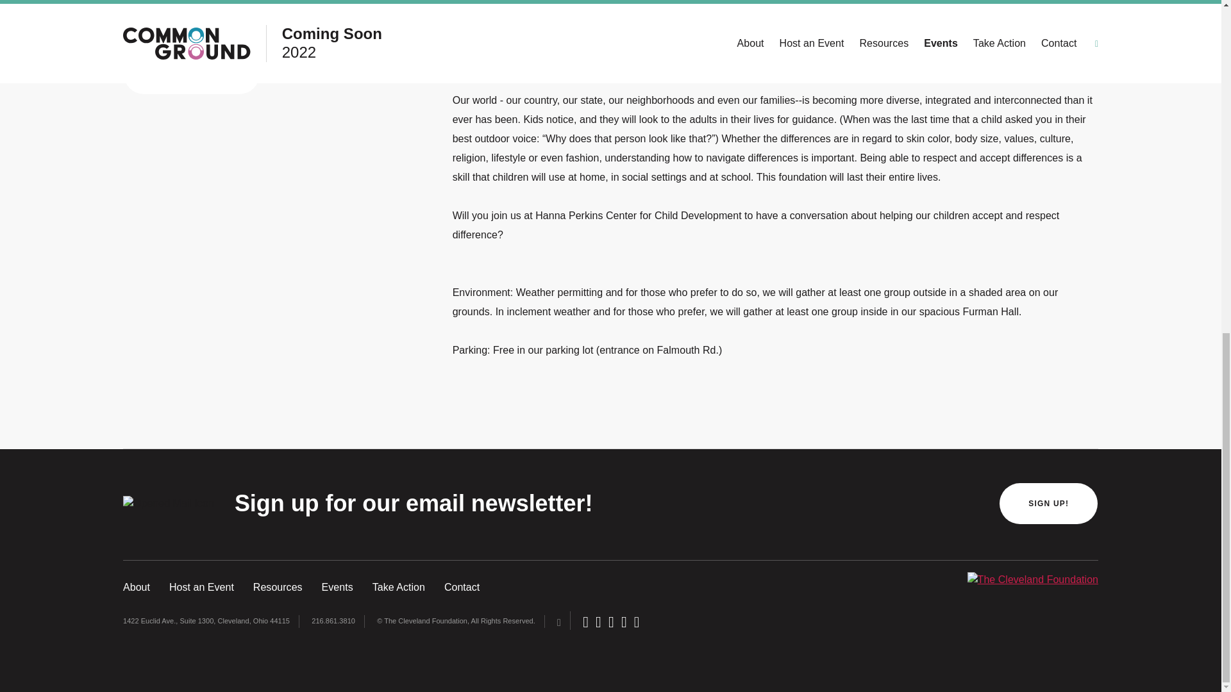 Image resolution: width=1231 pixels, height=692 pixels. What do you see at coordinates (462, 587) in the screenshot?
I see `Contact` at bounding box center [462, 587].